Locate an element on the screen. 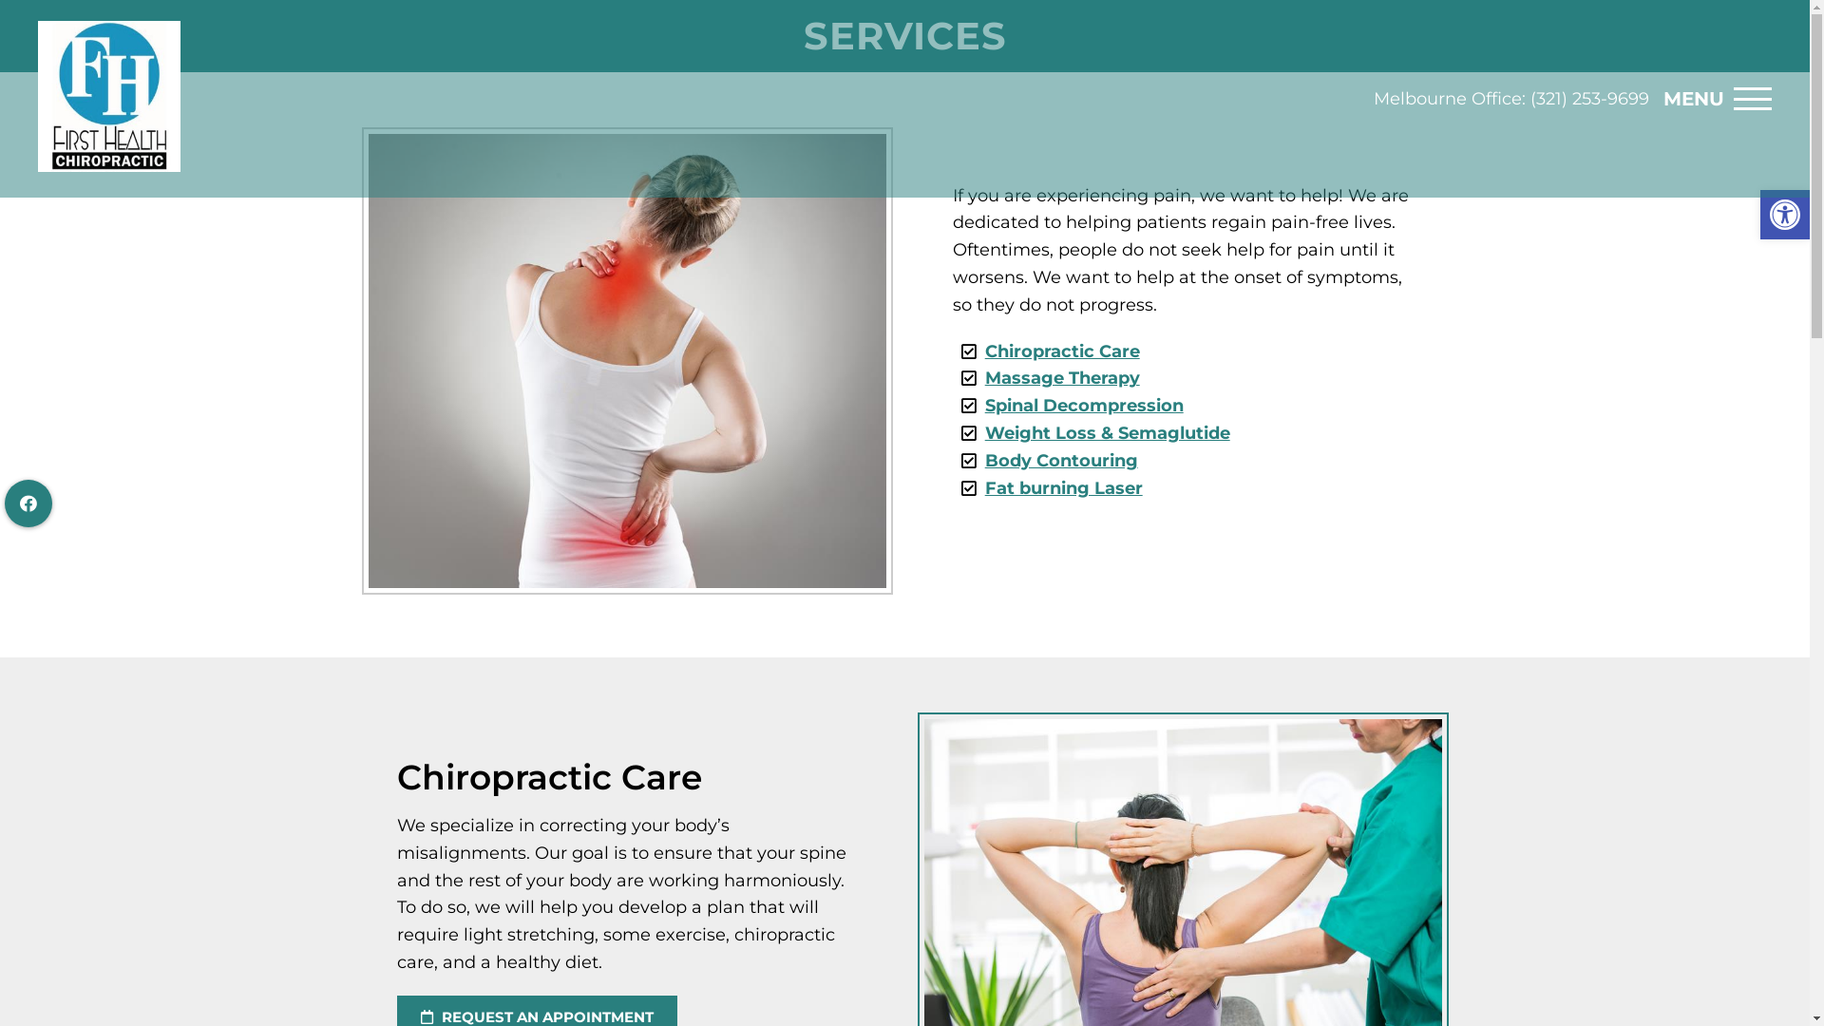 The height and width of the screenshot is (1026, 1824). Melbourne Office is located at coordinates (1448, 99).